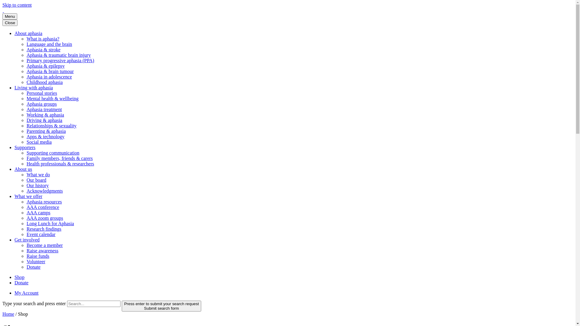 The width and height of the screenshot is (580, 326). Describe the element at coordinates (45, 218) in the screenshot. I see `AAA zoom groups` at that location.